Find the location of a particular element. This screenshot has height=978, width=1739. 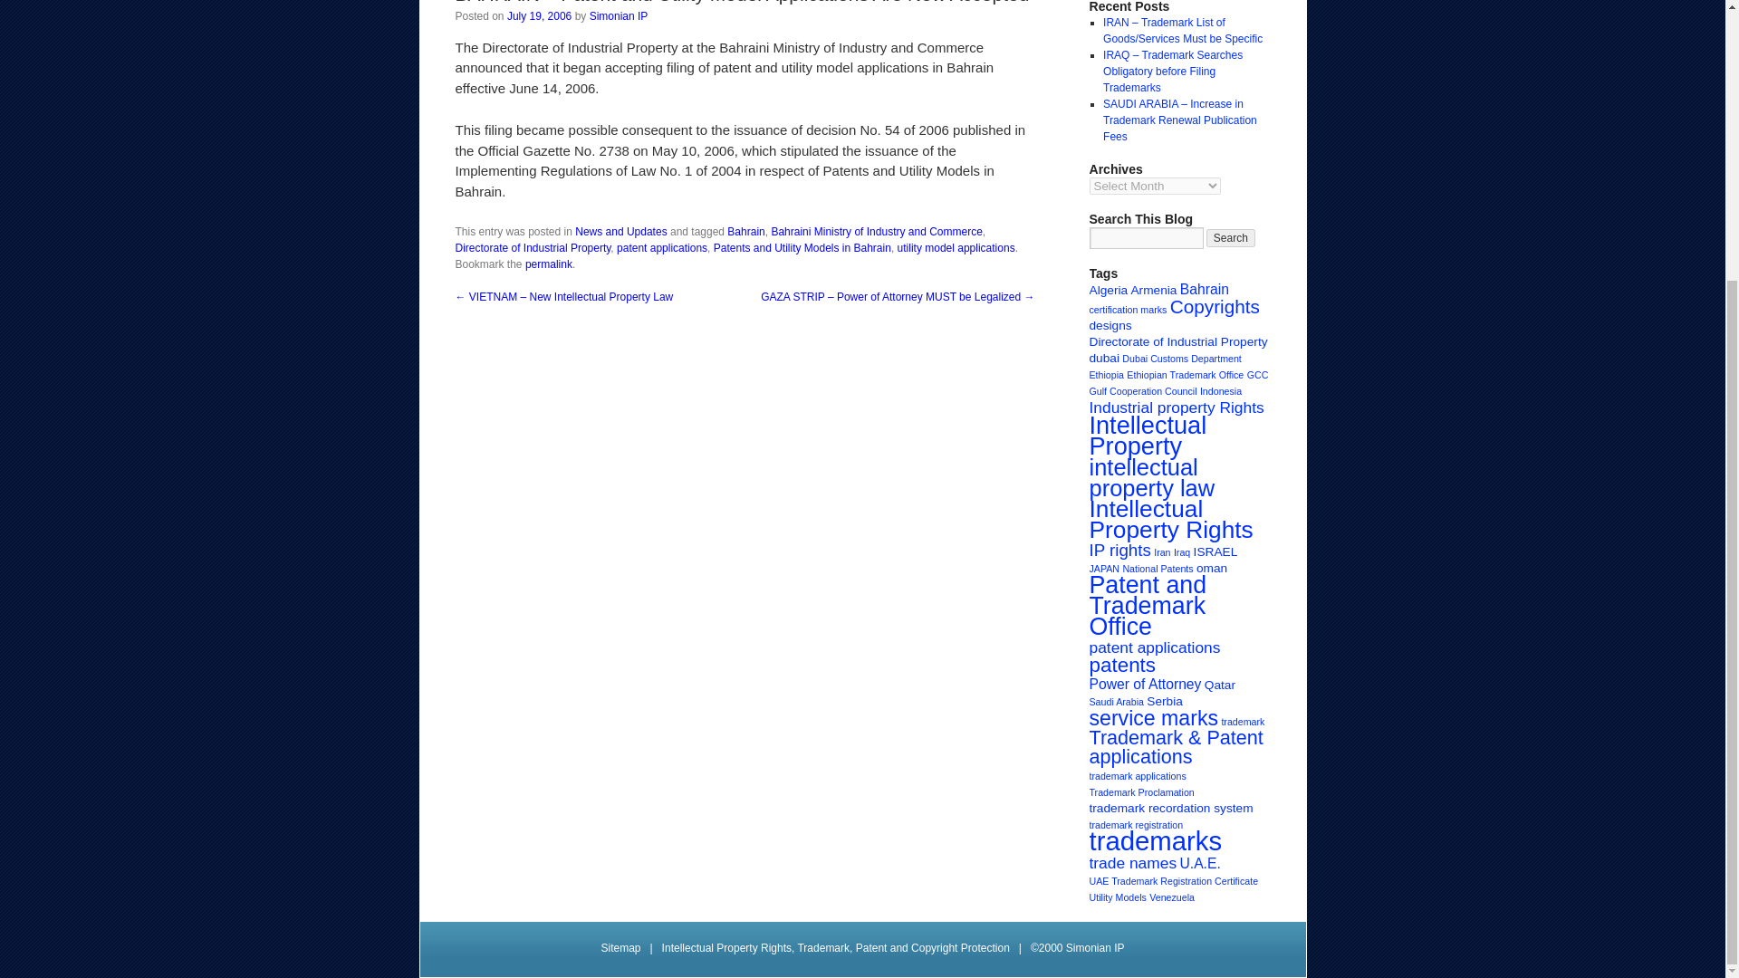

designs is located at coordinates (1110, 326).